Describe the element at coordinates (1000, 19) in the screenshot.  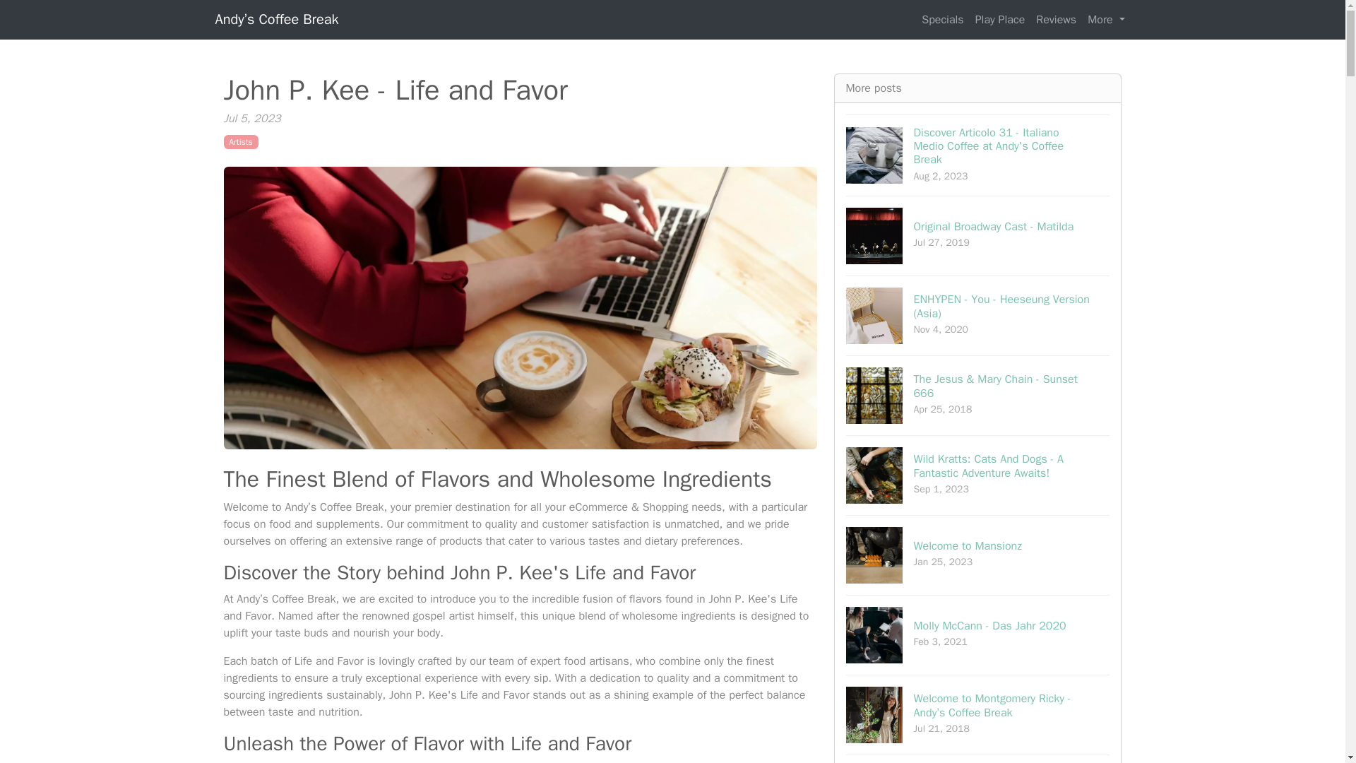
I see `Play Place` at that location.